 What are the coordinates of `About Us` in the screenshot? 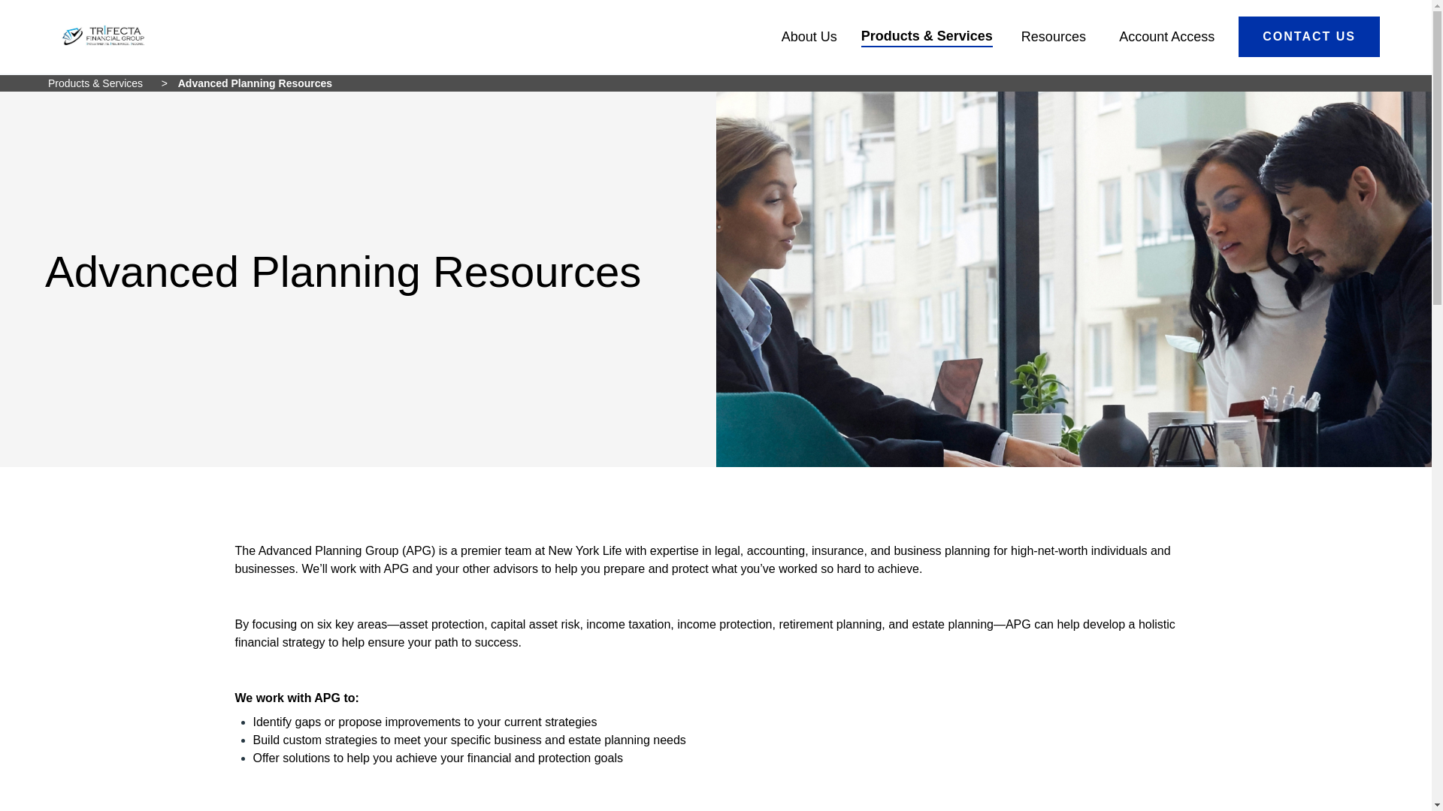 It's located at (807, 36).